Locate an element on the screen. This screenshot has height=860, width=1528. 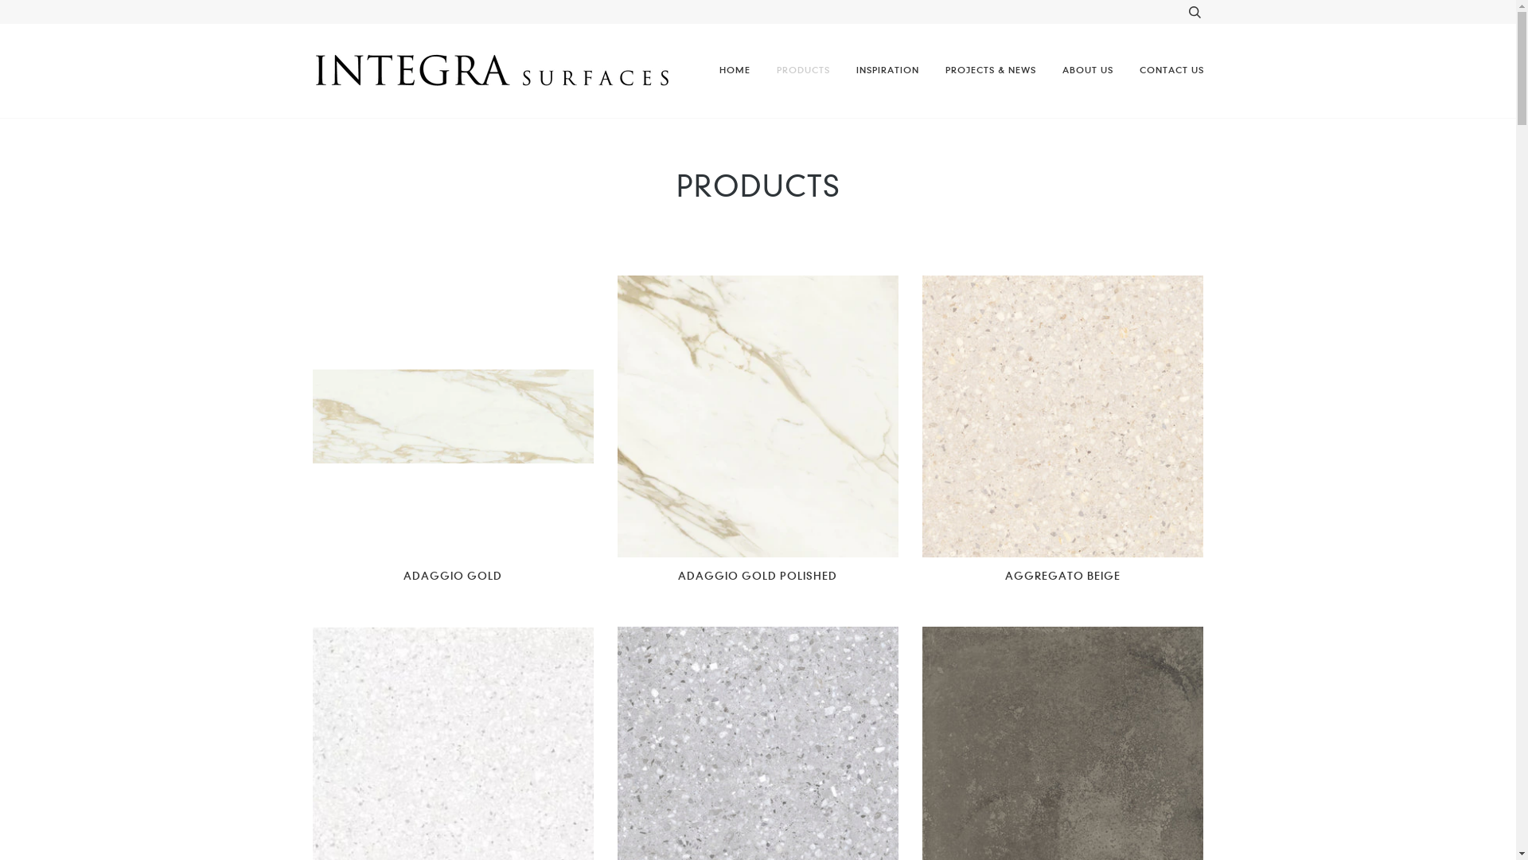
PROJECTS & NEWS is located at coordinates (991, 71).